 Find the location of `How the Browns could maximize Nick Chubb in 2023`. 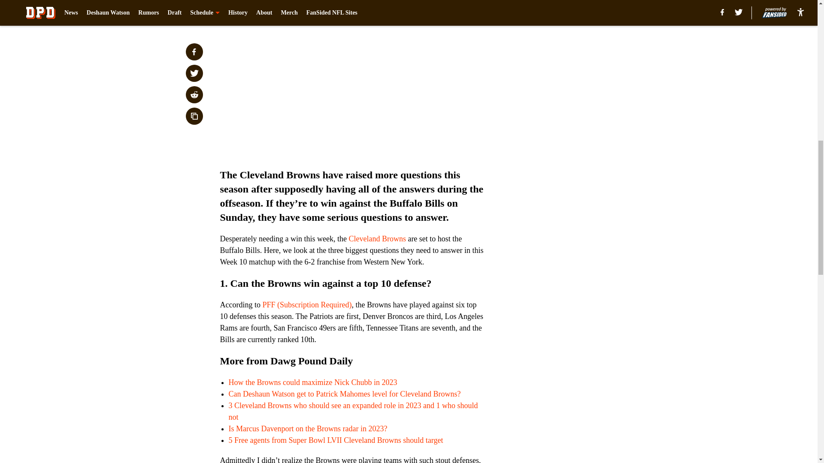

How the Browns could maximize Nick Chubb in 2023 is located at coordinates (312, 382).